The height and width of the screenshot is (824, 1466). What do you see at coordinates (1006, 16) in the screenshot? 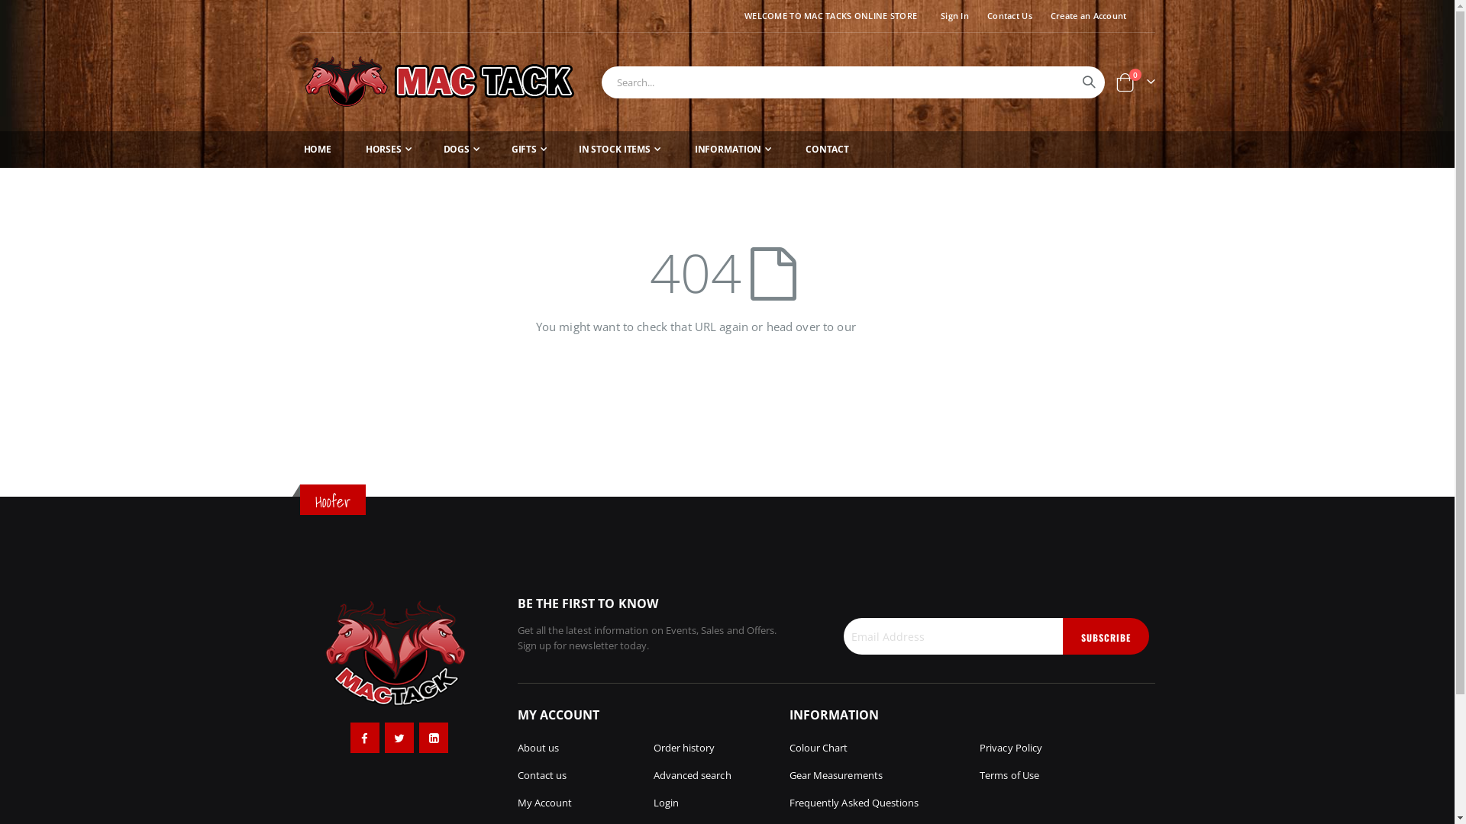
I see `Contact Us` at bounding box center [1006, 16].